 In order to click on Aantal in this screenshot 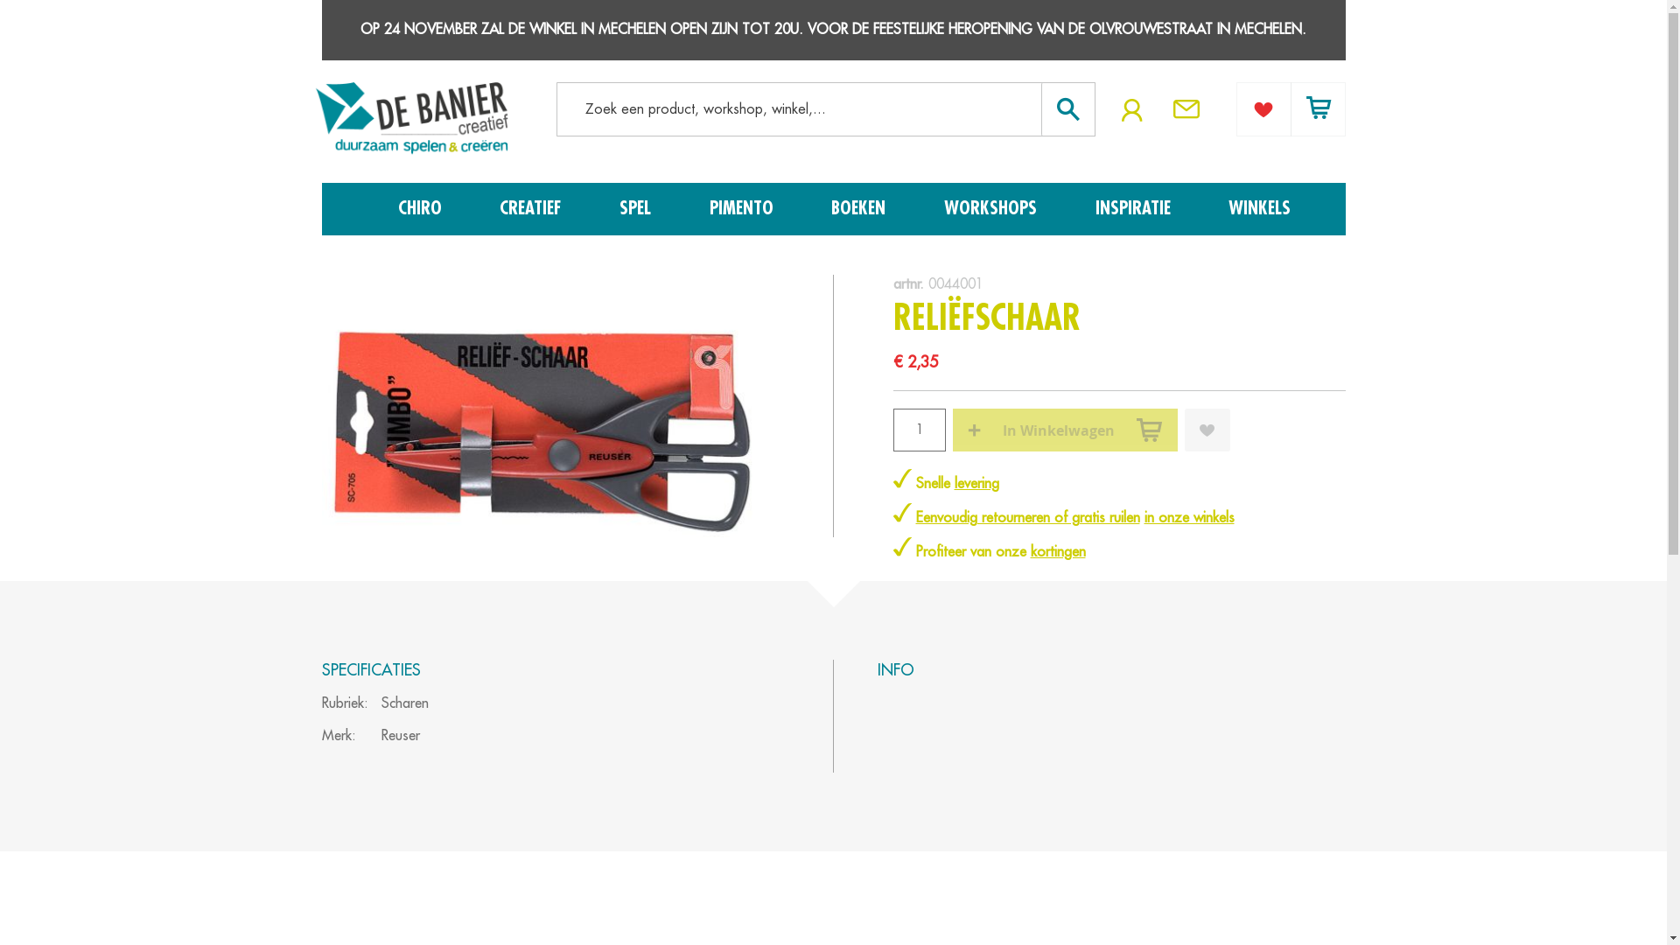, I will do `click(919, 430)`.